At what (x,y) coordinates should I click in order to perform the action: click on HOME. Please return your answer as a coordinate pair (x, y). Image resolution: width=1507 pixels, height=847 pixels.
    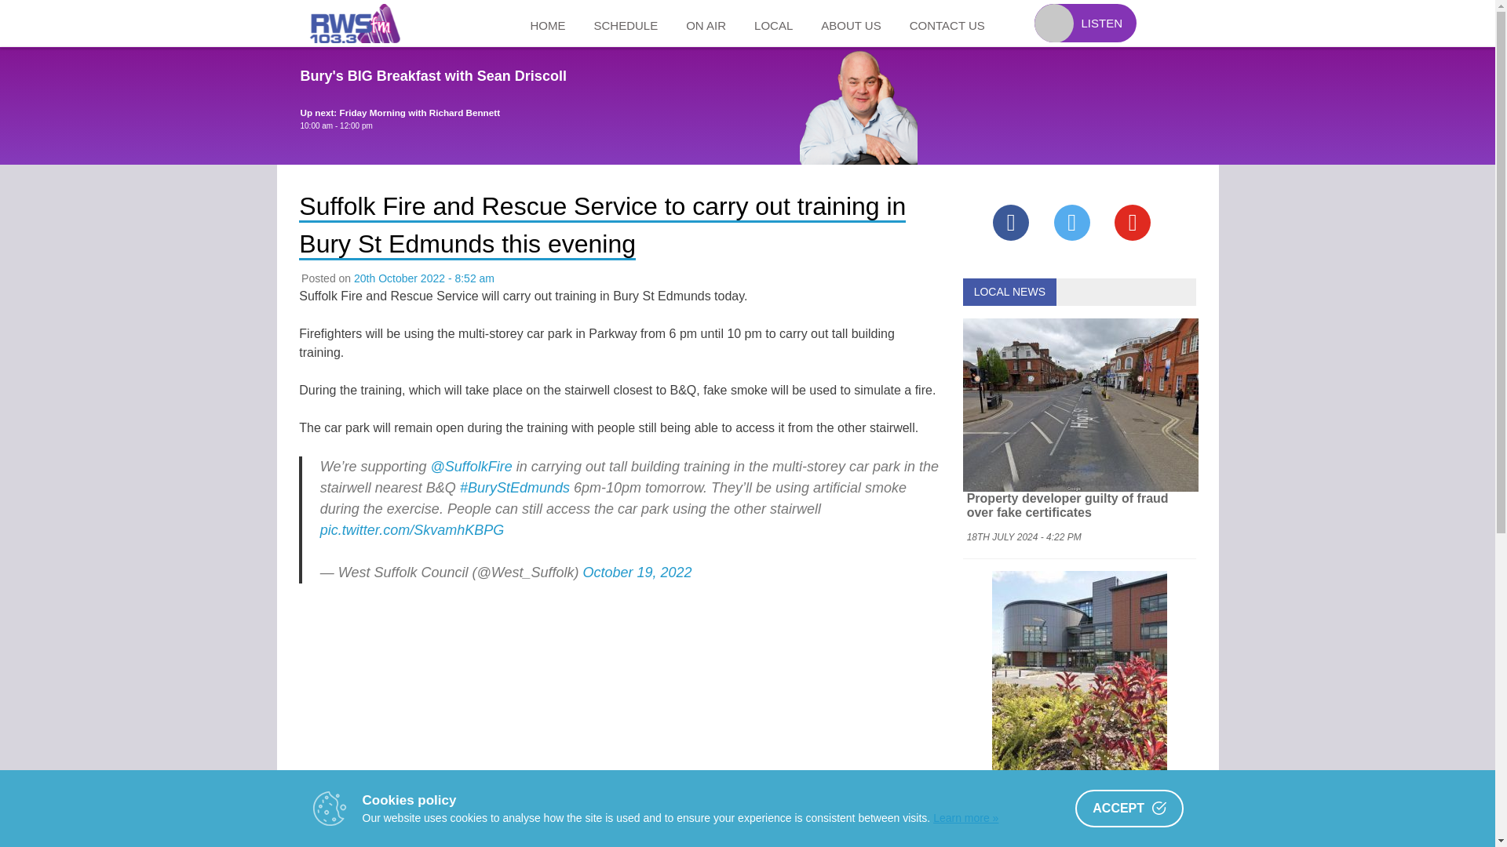
    Looking at the image, I should click on (548, 24).